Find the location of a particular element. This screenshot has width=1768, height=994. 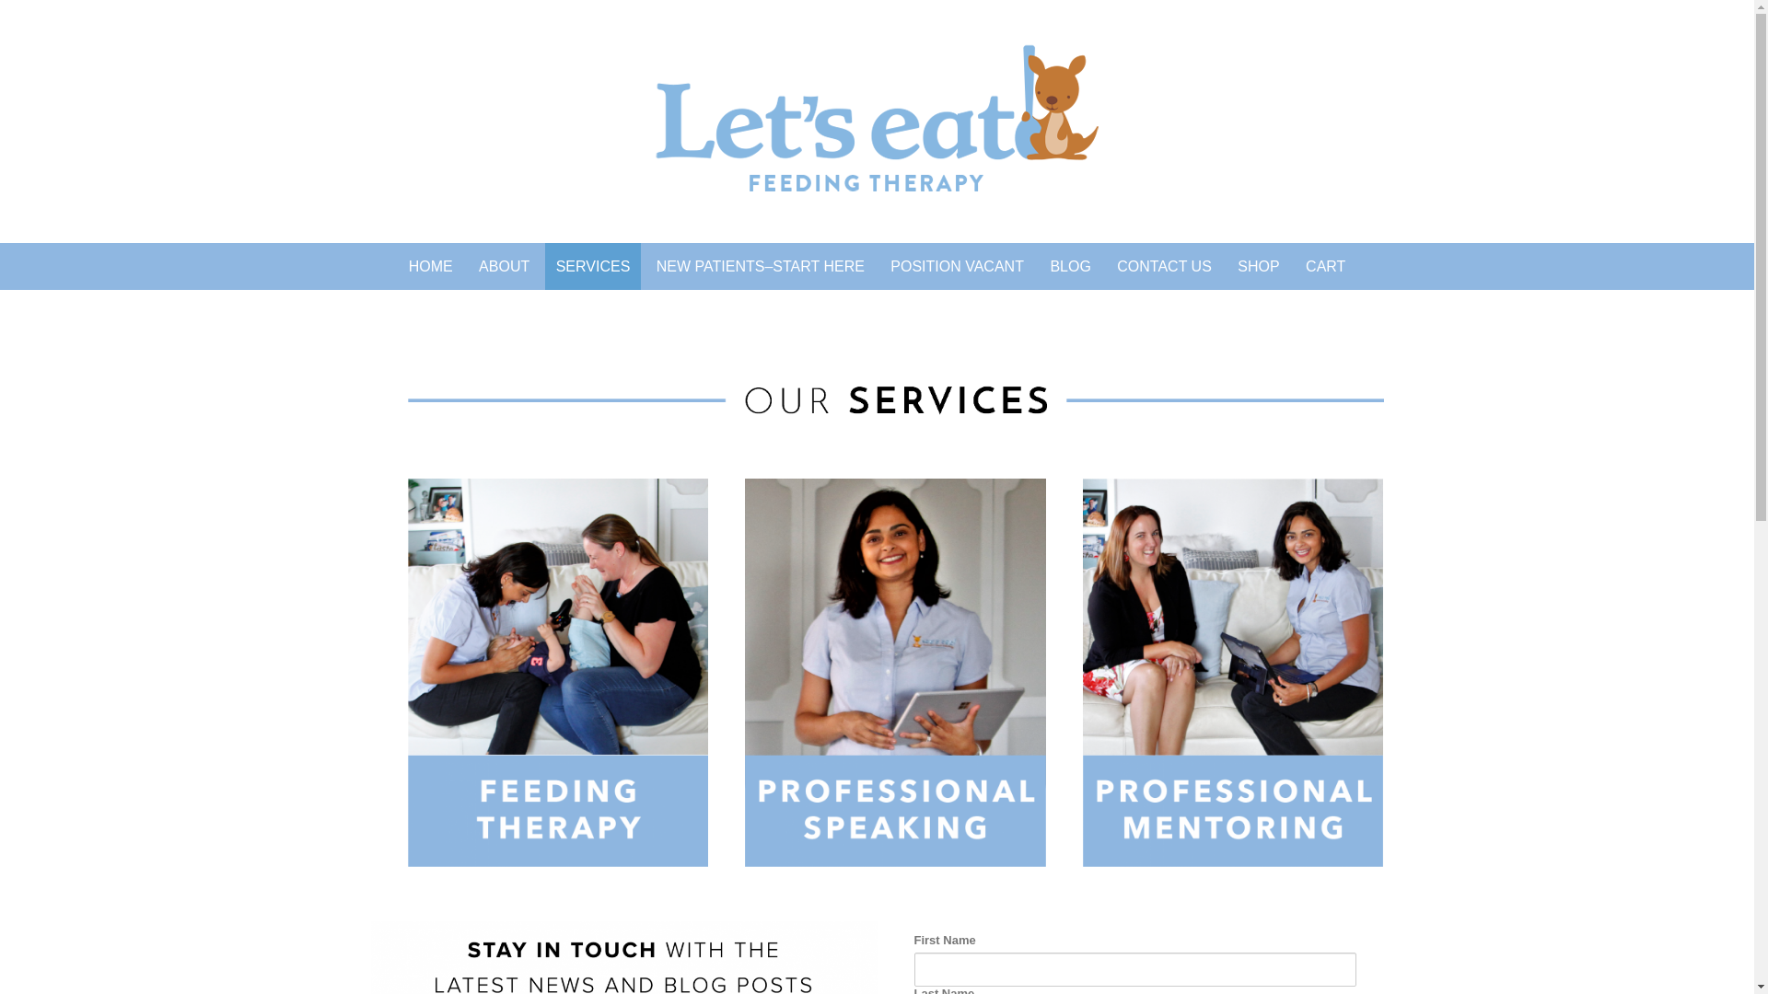

Untitled-1-10-01 is located at coordinates (558, 672).